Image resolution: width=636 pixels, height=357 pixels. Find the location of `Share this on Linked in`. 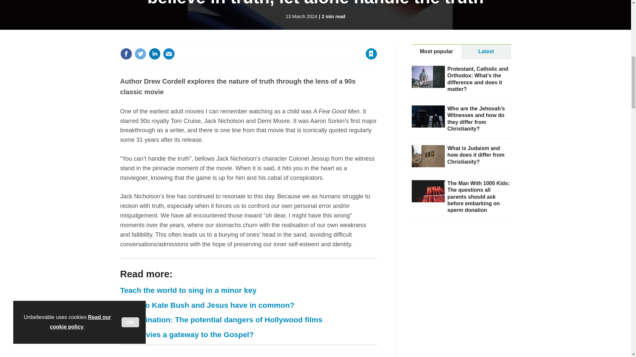

Share this on Linked in is located at coordinates (154, 54).